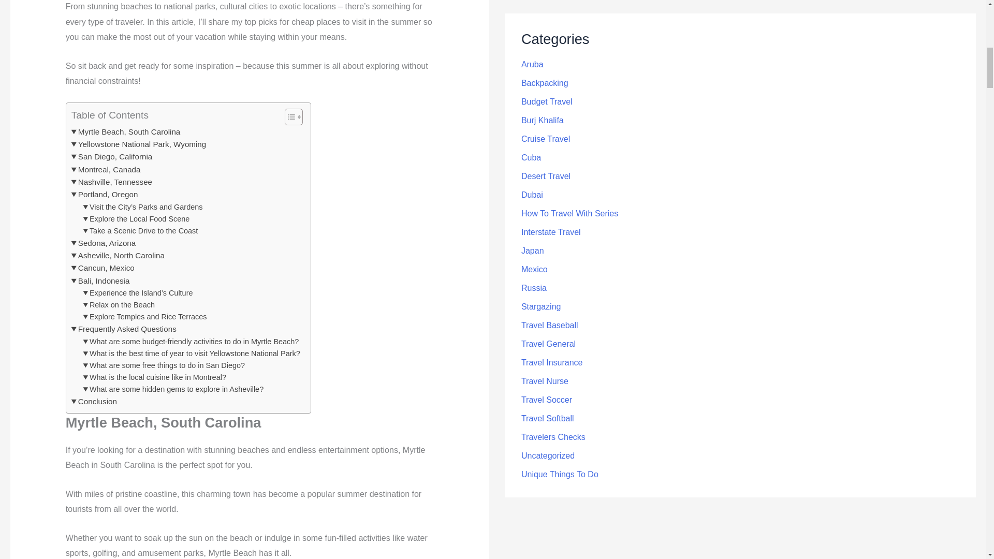 The image size is (994, 559). What do you see at coordinates (103, 268) in the screenshot?
I see `Cancun, Mexico` at bounding box center [103, 268].